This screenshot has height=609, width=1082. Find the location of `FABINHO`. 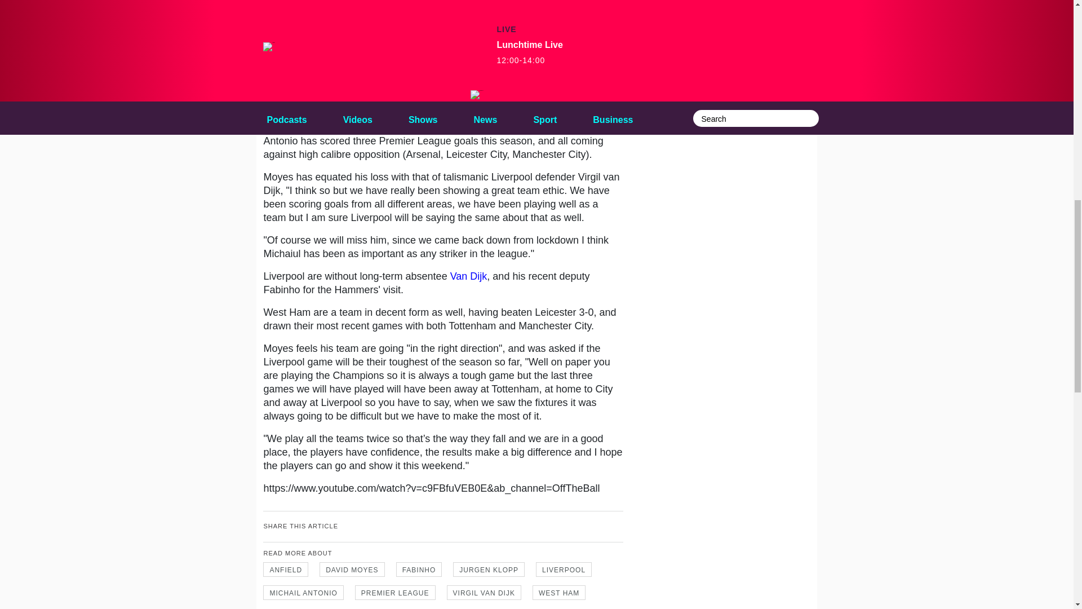

FABINHO is located at coordinates (419, 569).